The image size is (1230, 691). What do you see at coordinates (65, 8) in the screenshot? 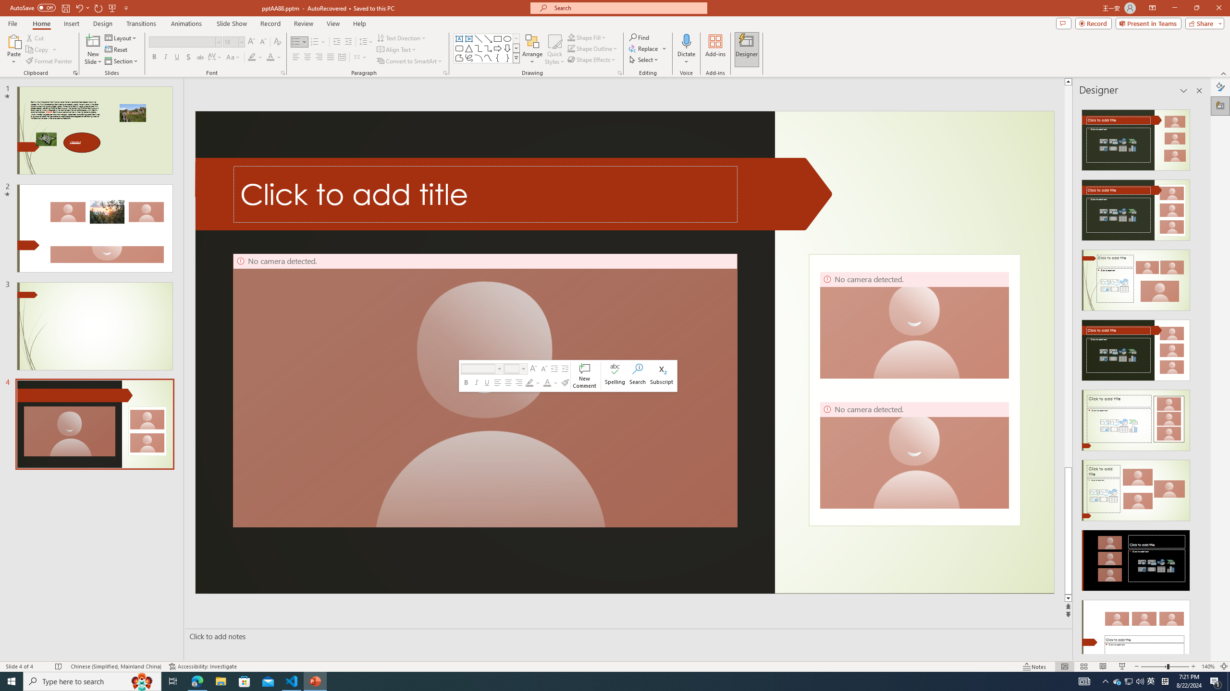
I see `Save` at bounding box center [65, 8].